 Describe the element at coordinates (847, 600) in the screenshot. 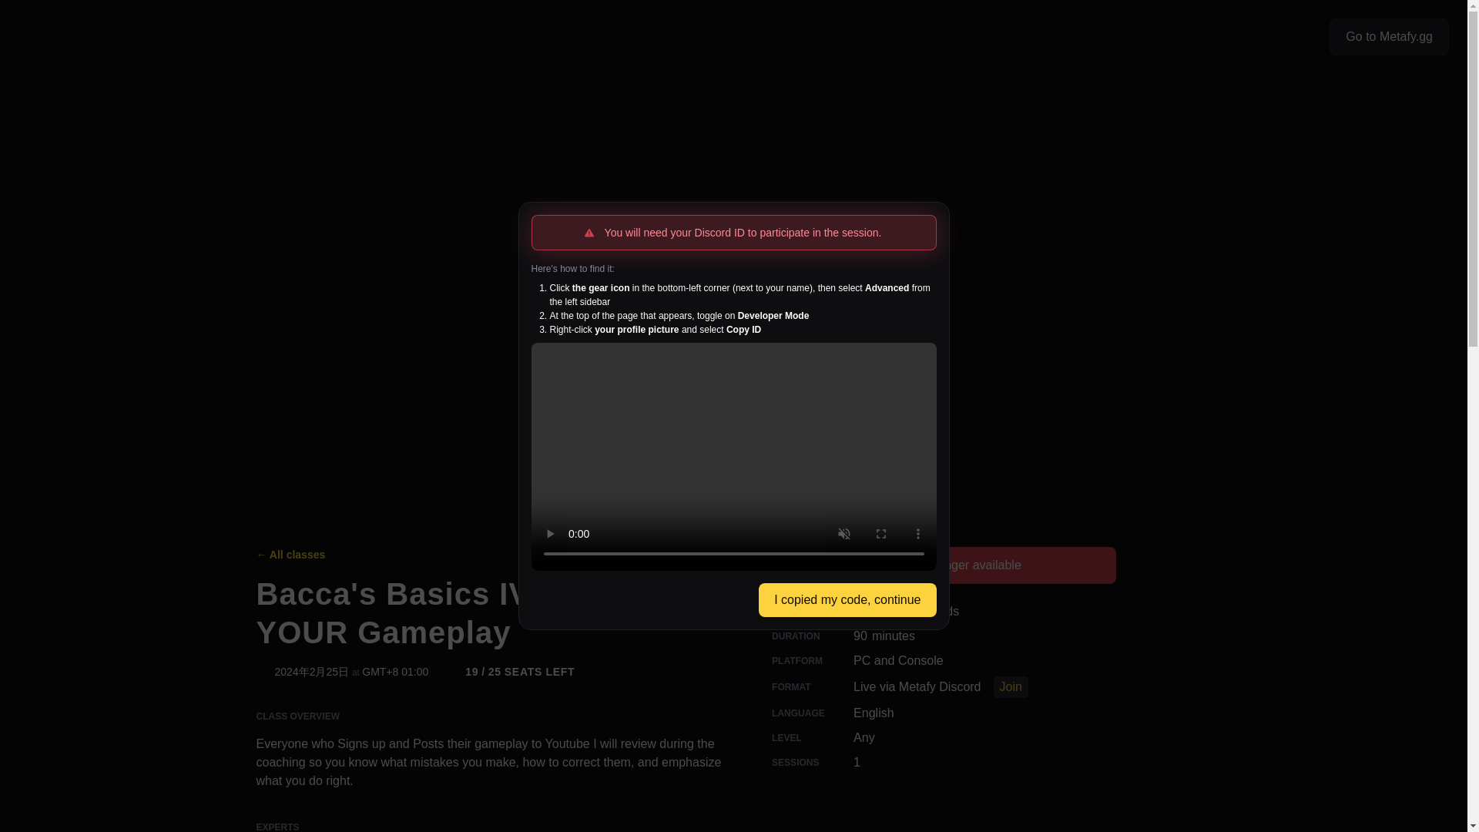

I see `I copied my code, continue` at that location.